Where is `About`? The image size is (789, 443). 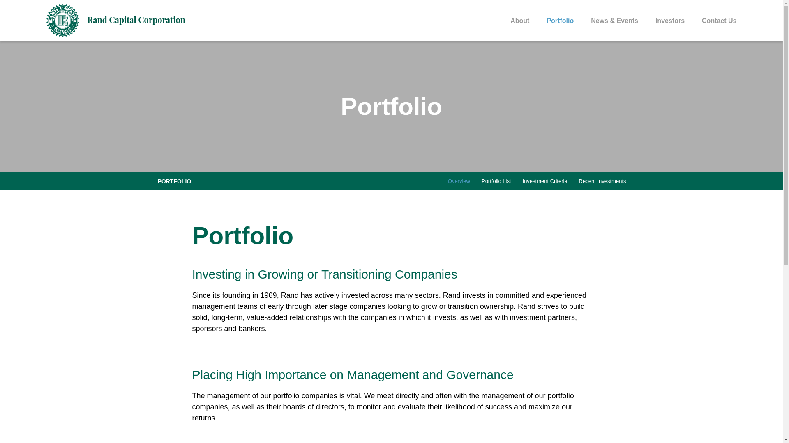 About is located at coordinates (520, 30).